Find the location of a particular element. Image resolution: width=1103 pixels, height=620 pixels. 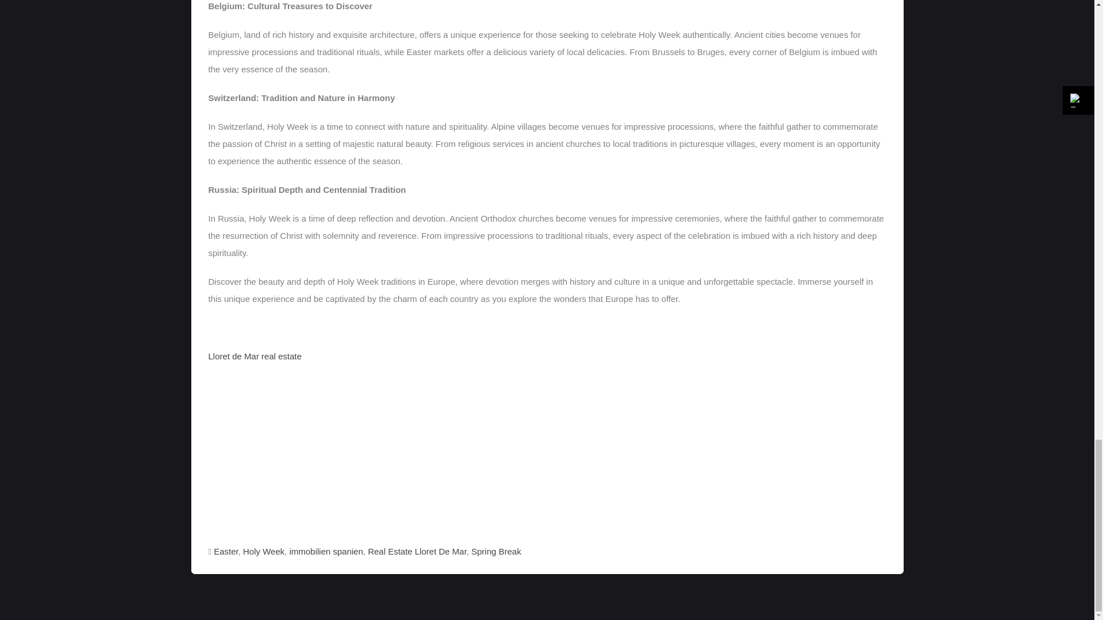

Spring Break is located at coordinates (495, 551).